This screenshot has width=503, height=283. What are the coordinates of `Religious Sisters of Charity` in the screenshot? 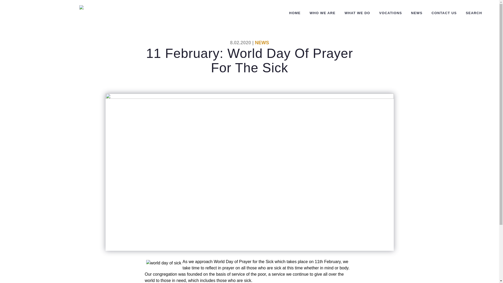 It's located at (149, 10).